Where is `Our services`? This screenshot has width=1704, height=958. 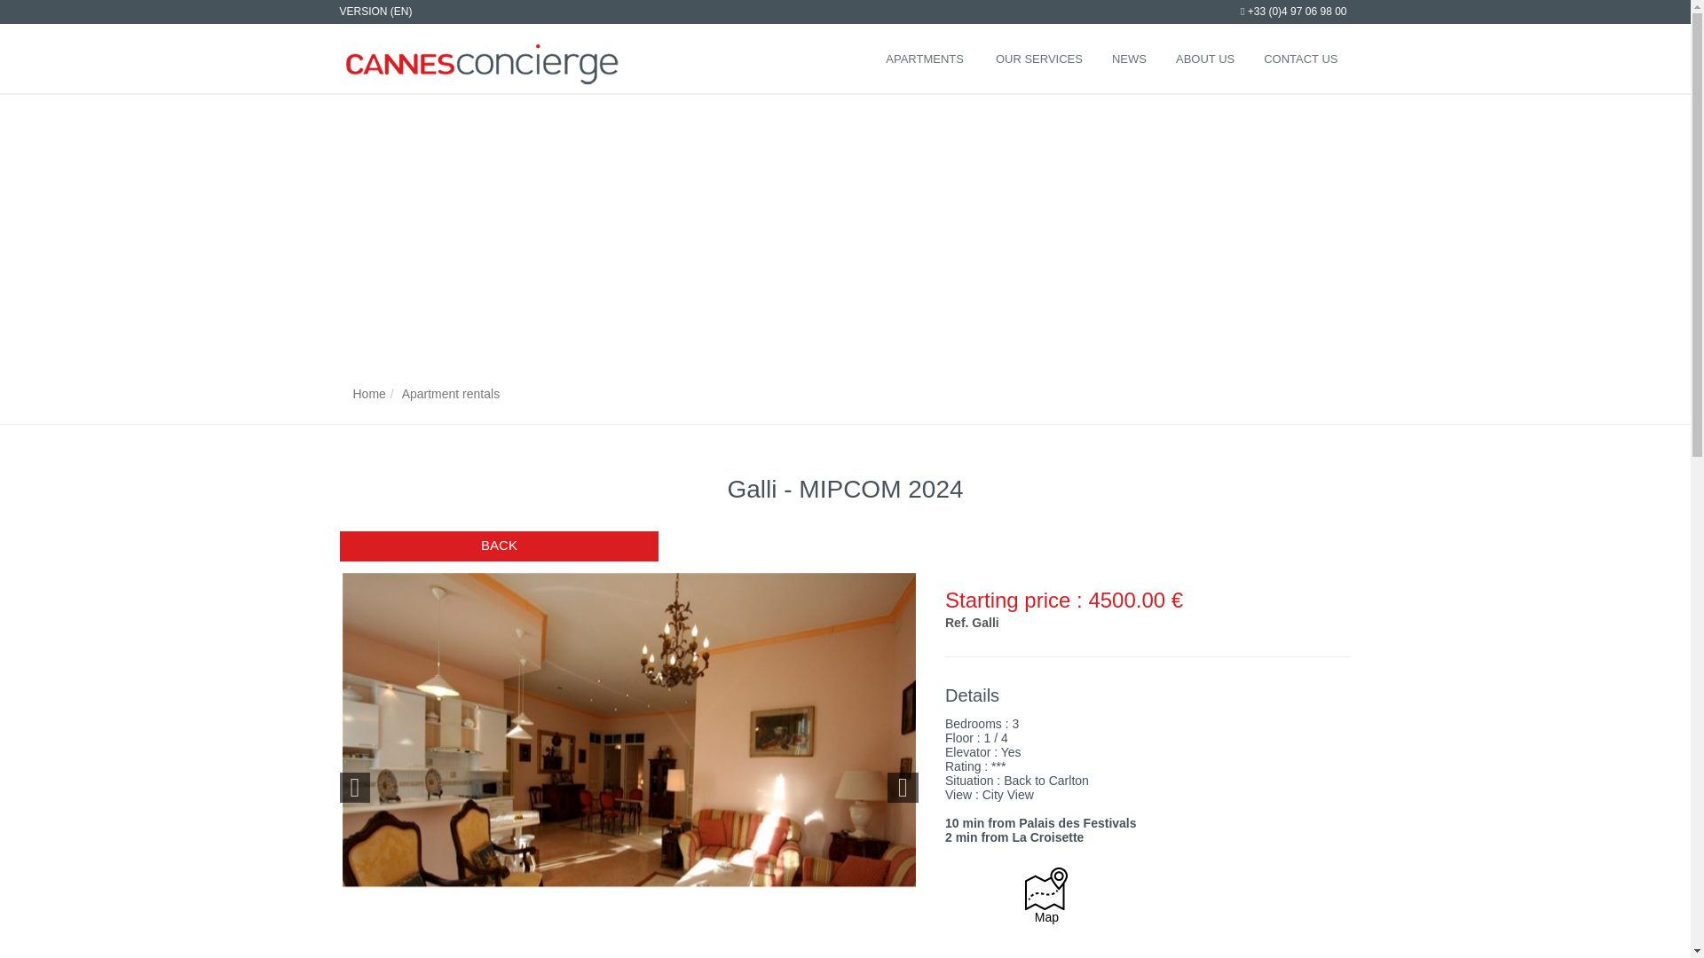
Our services is located at coordinates (1037, 59).